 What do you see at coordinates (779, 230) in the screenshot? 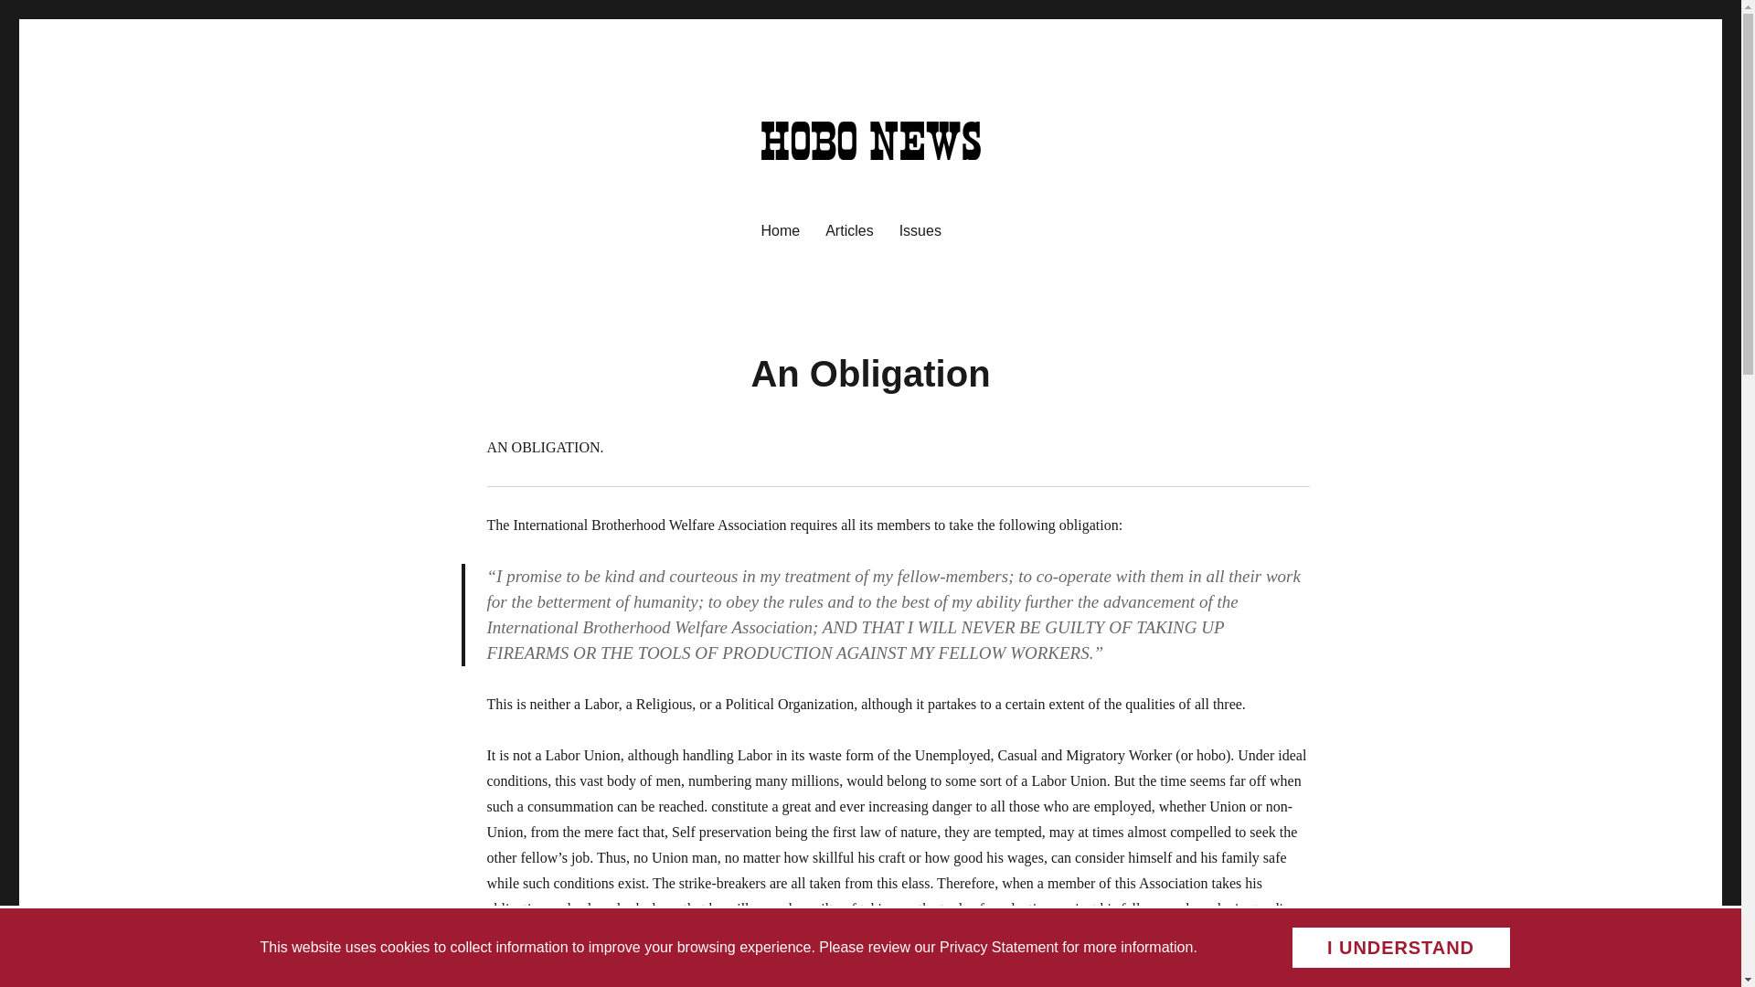
I see `Home` at bounding box center [779, 230].